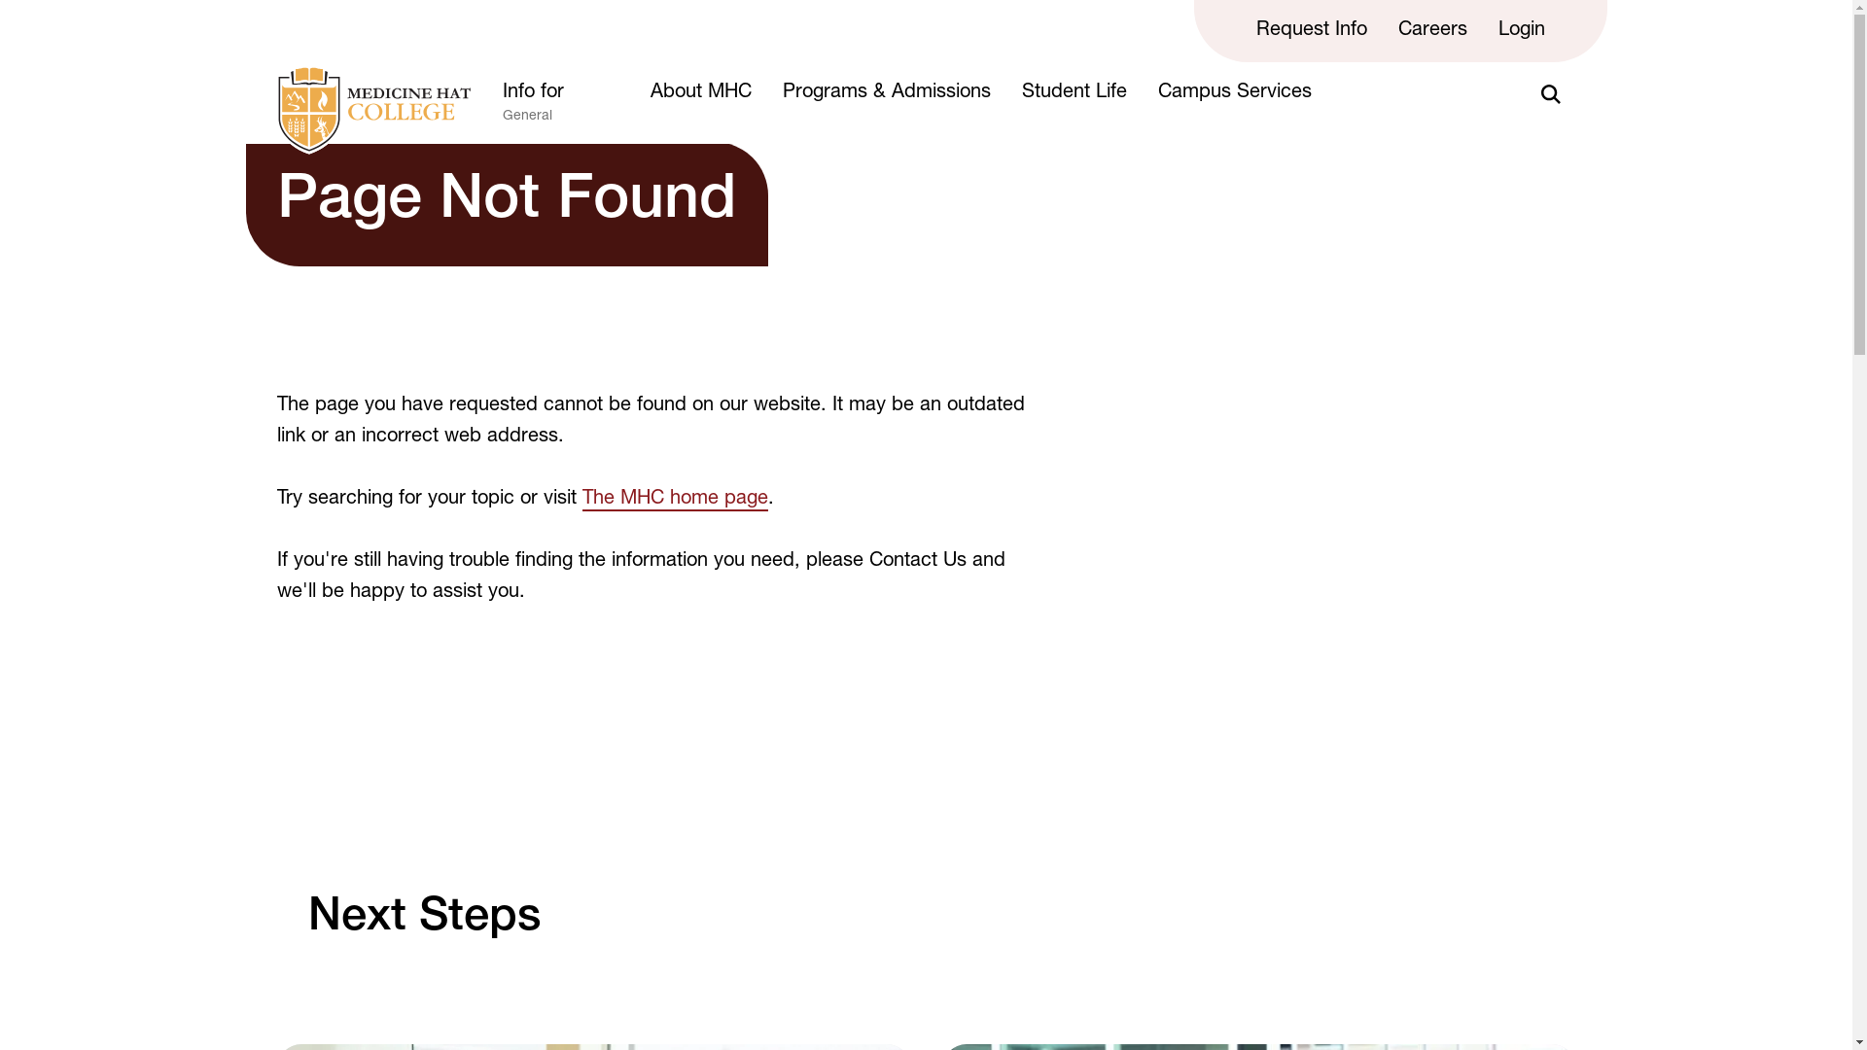 The width and height of the screenshot is (1867, 1050). What do you see at coordinates (1234, 93) in the screenshot?
I see `Campus Services` at bounding box center [1234, 93].